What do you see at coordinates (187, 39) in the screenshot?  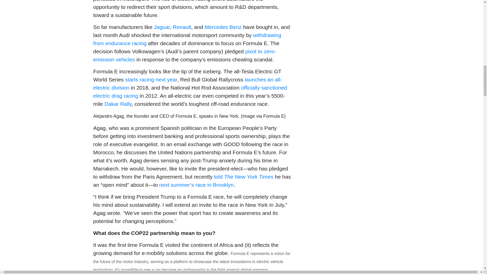 I see `withdrawing from endurance racing` at bounding box center [187, 39].